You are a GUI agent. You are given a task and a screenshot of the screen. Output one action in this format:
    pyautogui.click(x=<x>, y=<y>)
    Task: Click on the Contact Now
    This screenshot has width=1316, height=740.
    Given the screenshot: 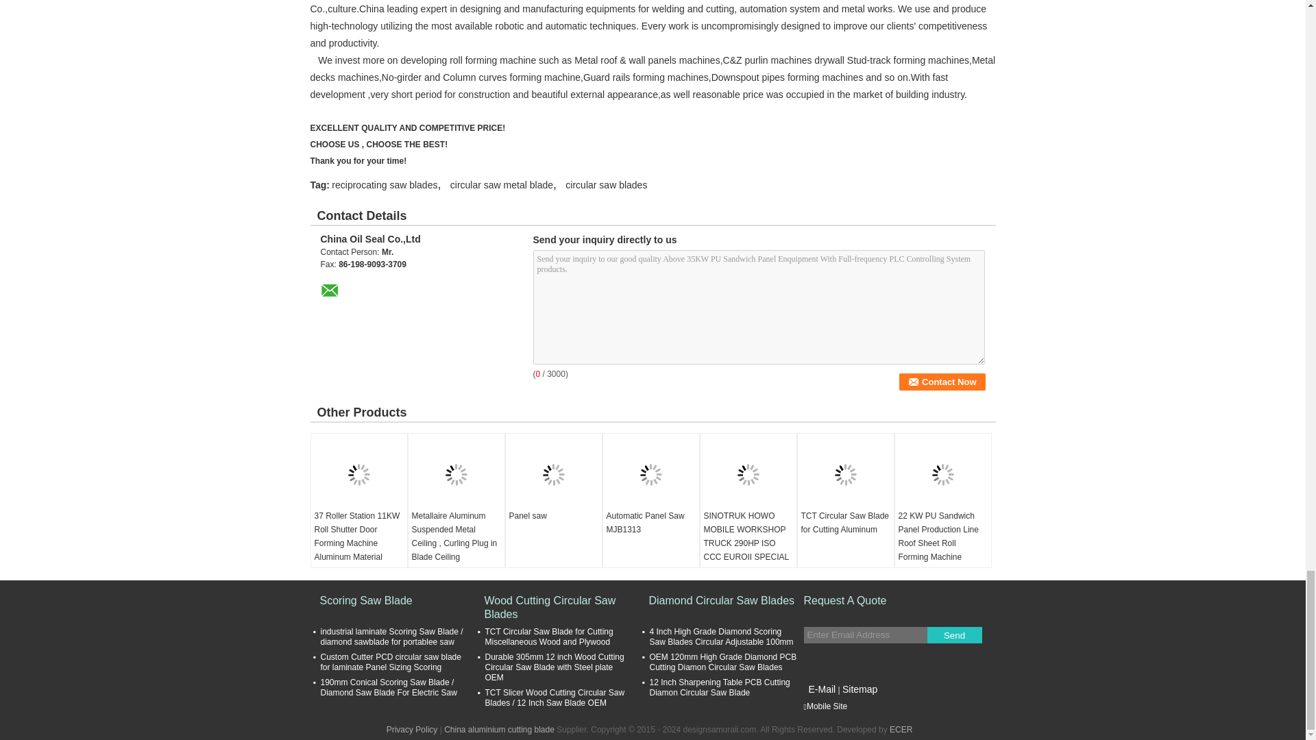 What is the action you would take?
    pyautogui.click(x=942, y=382)
    